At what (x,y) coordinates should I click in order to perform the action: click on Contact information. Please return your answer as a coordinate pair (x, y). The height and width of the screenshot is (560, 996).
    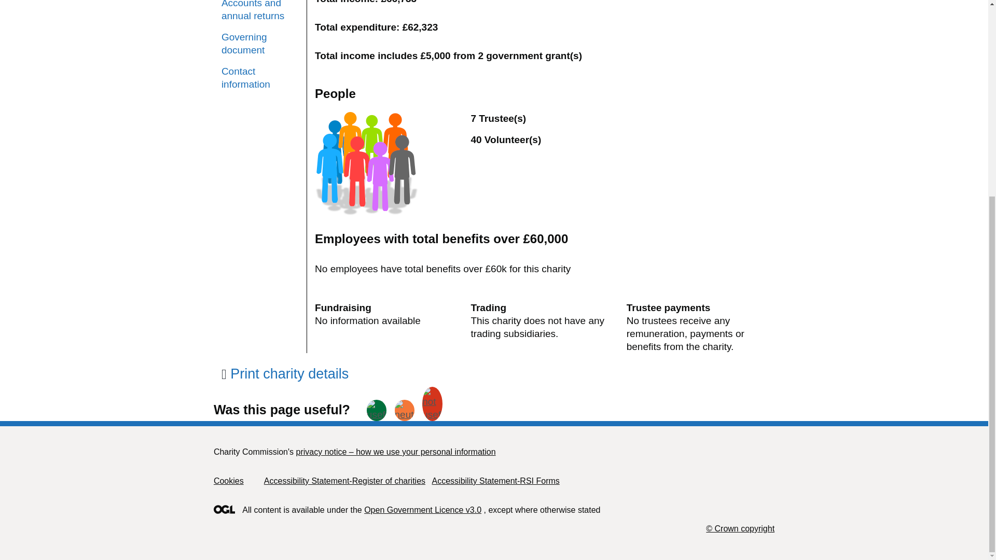
    Looking at the image, I should click on (260, 78).